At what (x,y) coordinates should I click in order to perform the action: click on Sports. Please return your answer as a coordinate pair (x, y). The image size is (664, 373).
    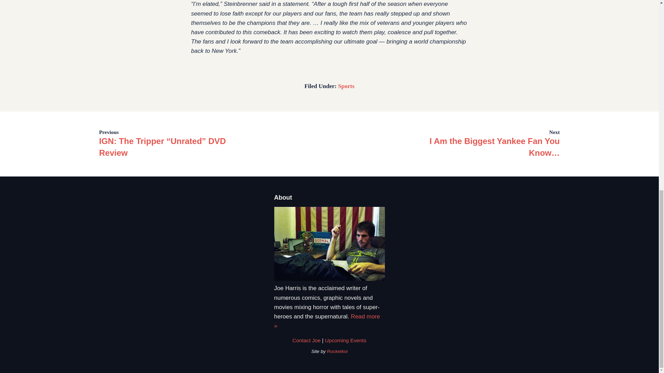
    Looking at the image, I should click on (346, 86).